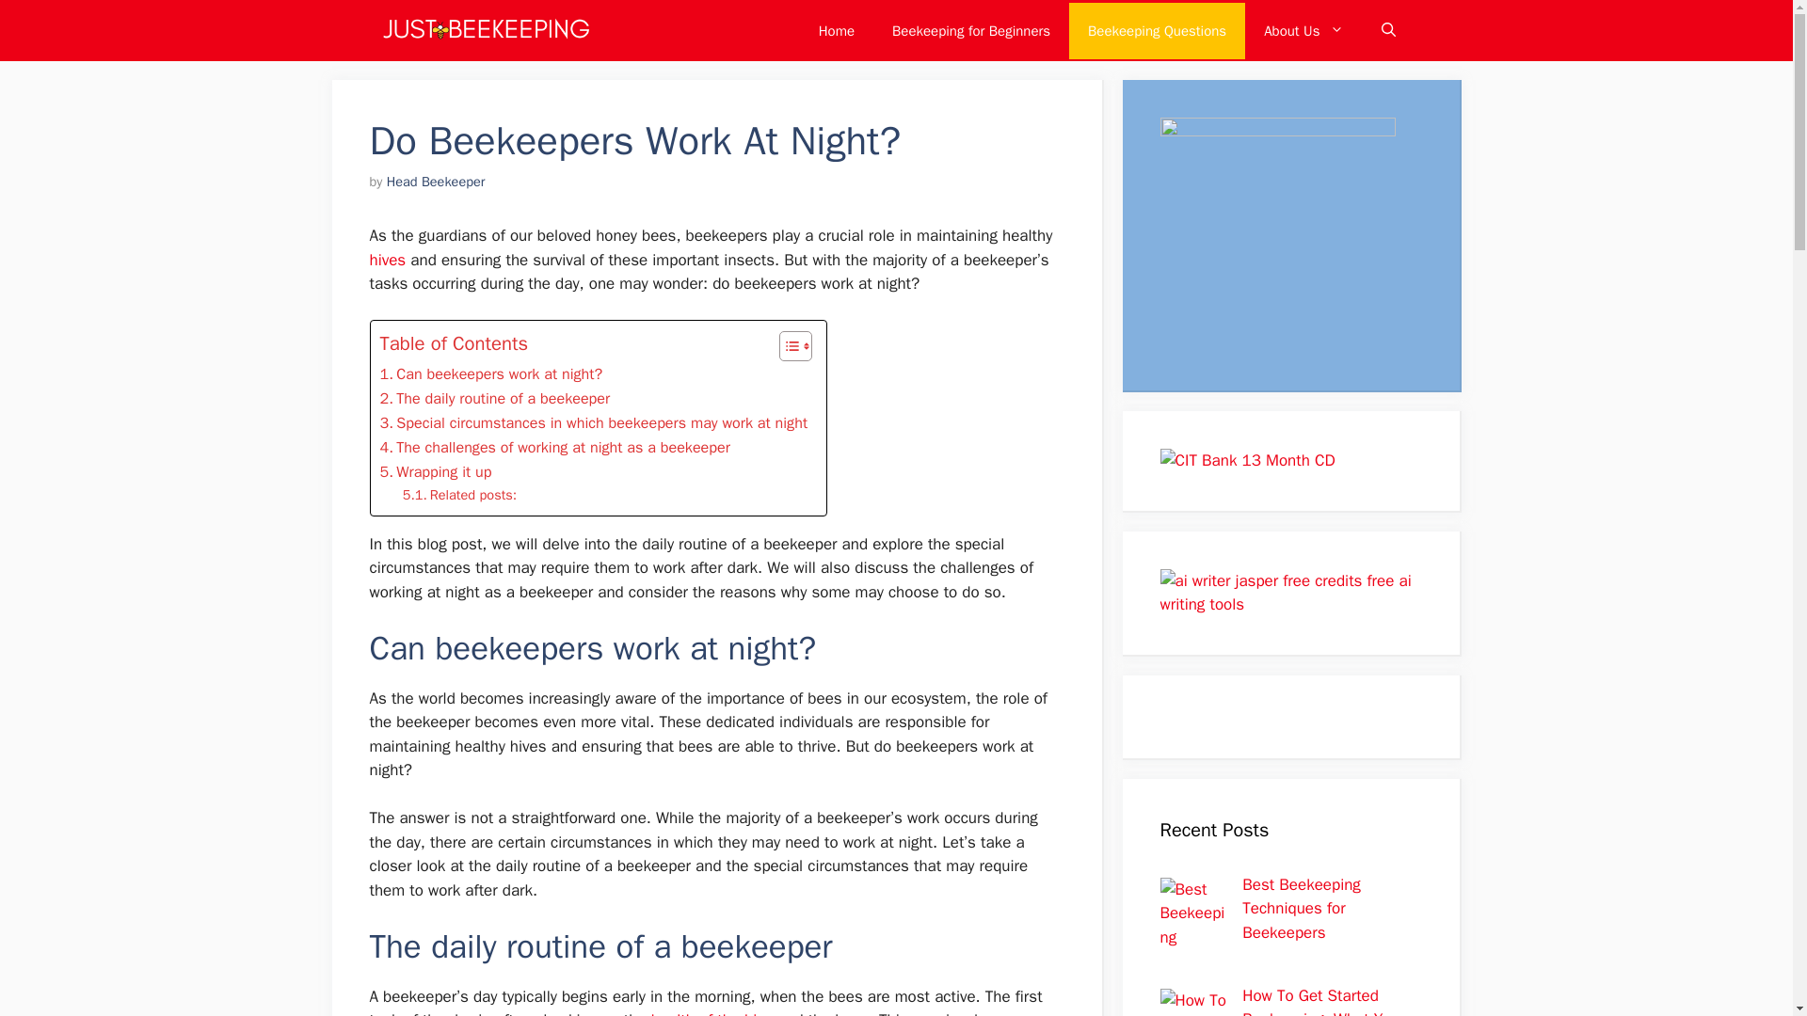 Image resolution: width=1807 pixels, height=1016 pixels. What do you see at coordinates (436, 181) in the screenshot?
I see `View all posts by Head Beekeeper` at bounding box center [436, 181].